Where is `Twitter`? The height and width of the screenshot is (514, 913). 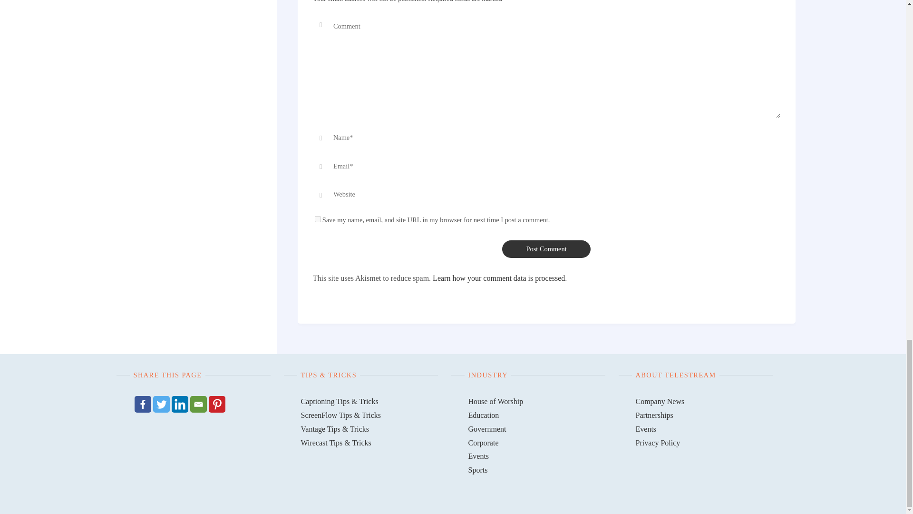 Twitter is located at coordinates (162, 404).